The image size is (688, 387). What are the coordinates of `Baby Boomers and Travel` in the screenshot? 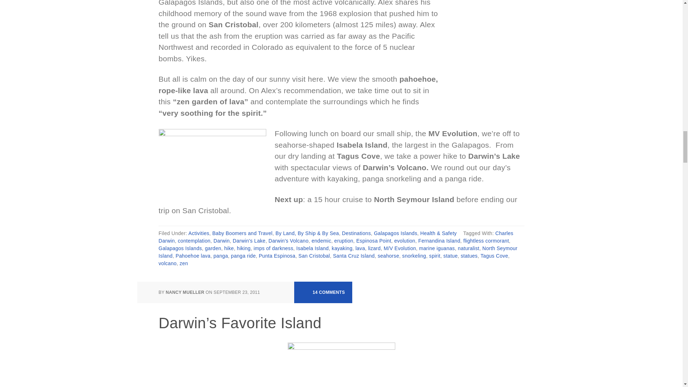 It's located at (242, 233).